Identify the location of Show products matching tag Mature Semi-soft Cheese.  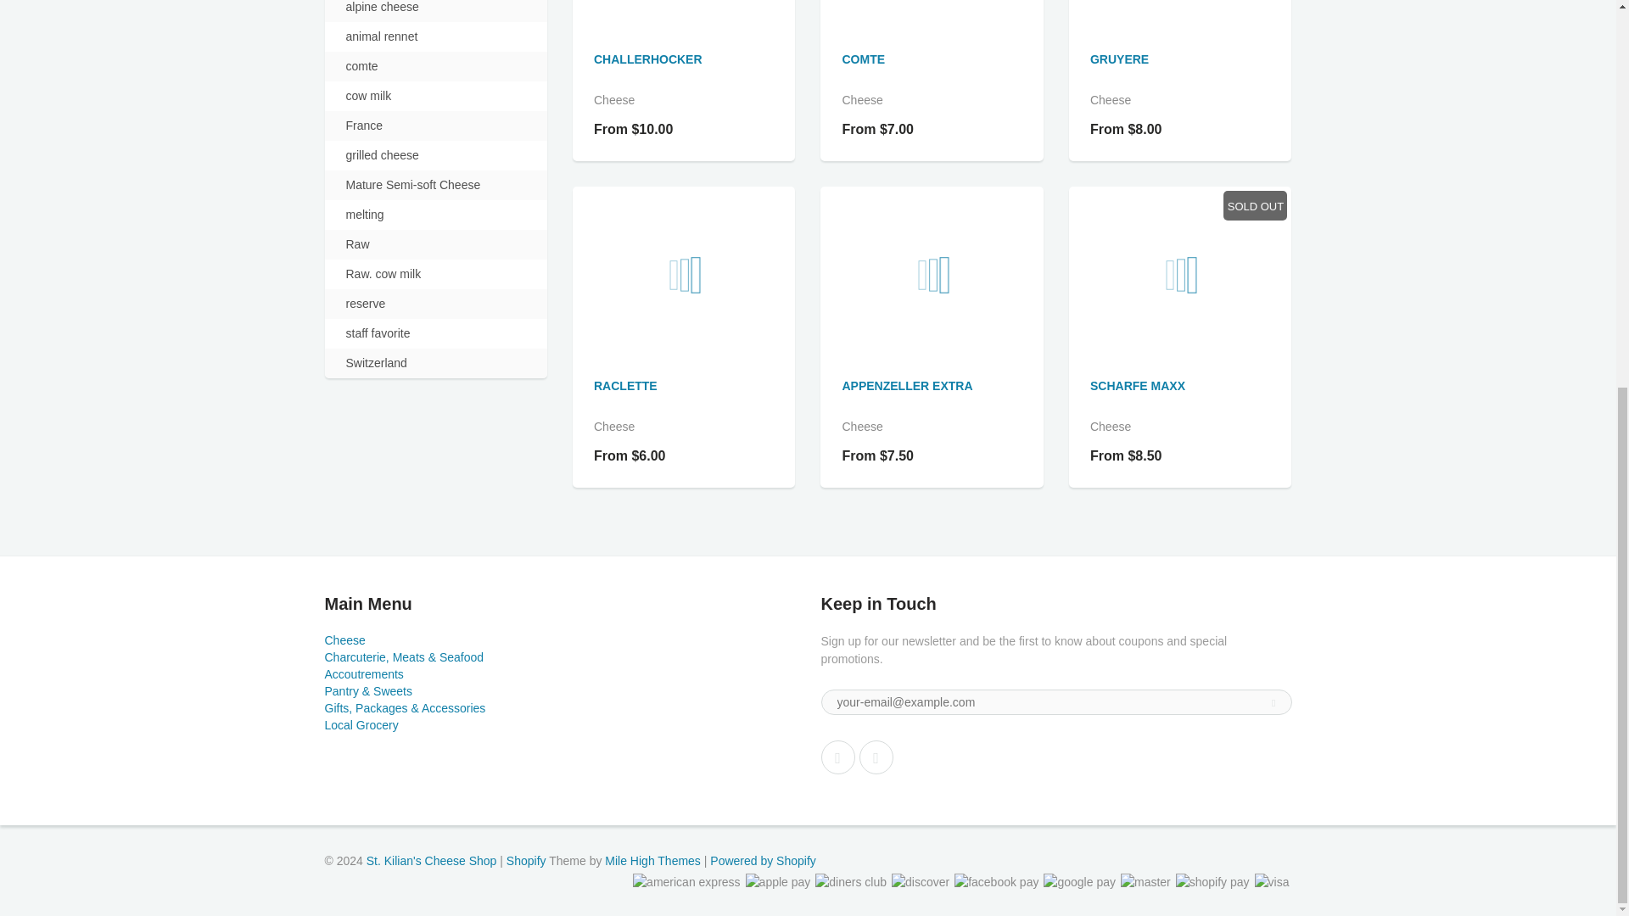
(412, 185).